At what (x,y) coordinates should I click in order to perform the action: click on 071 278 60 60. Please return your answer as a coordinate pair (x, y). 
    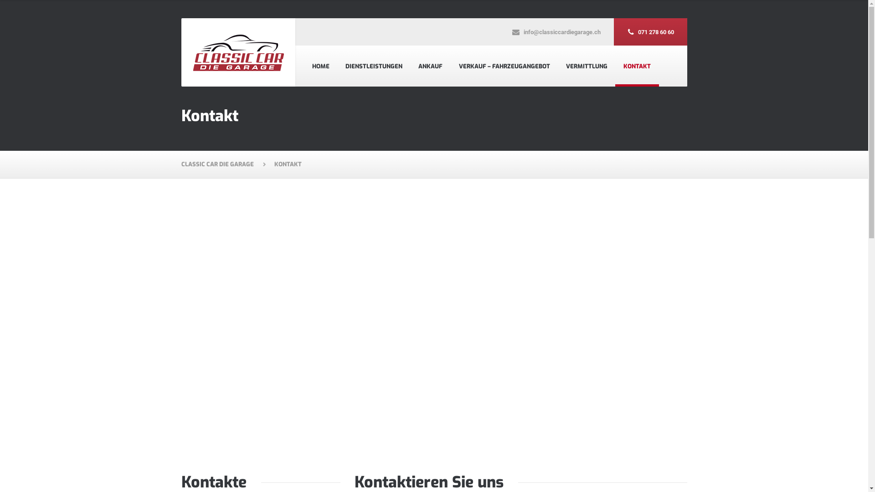
    Looking at the image, I should click on (650, 32).